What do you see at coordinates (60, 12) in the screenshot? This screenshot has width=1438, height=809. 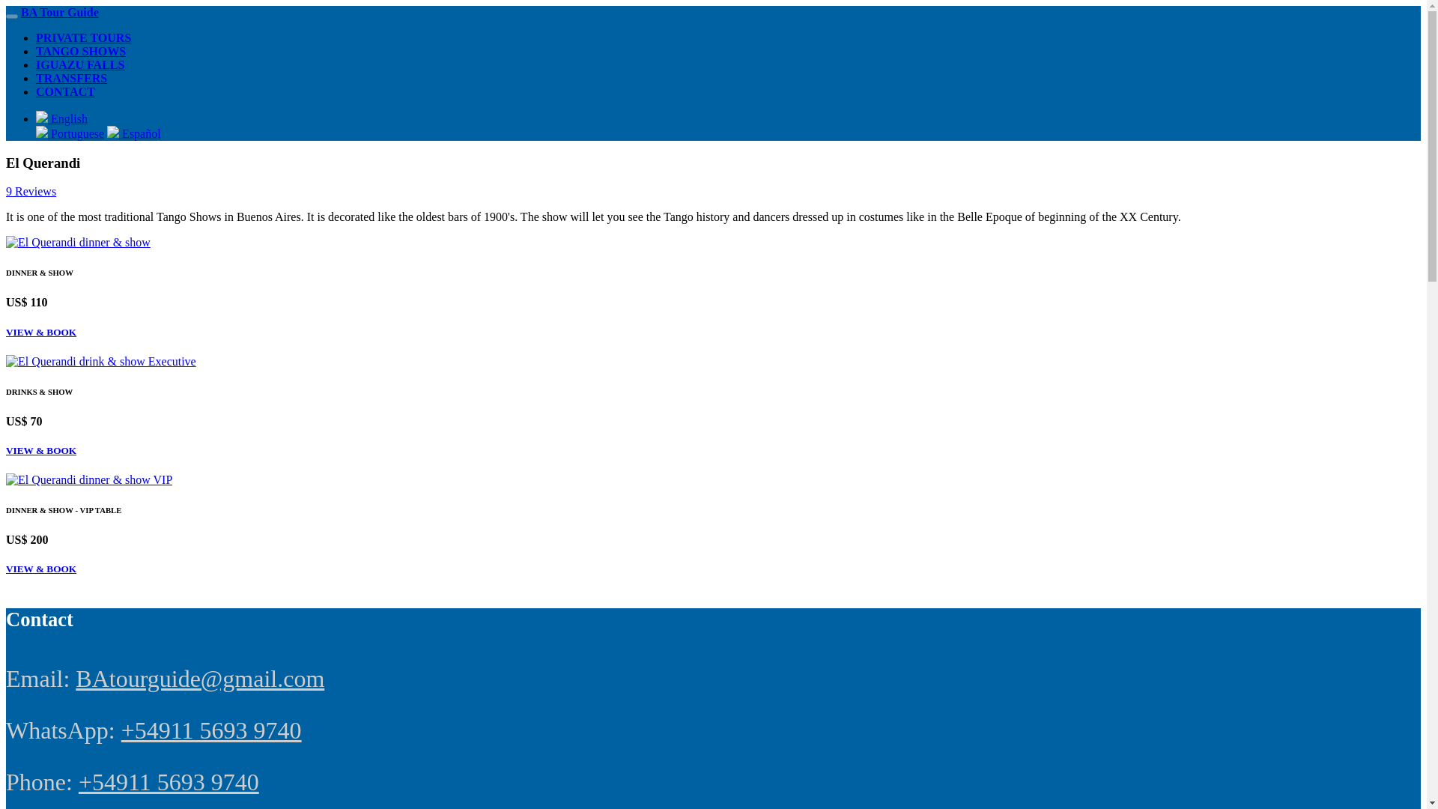 I see `BA Tour Guide` at bounding box center [60, 12].